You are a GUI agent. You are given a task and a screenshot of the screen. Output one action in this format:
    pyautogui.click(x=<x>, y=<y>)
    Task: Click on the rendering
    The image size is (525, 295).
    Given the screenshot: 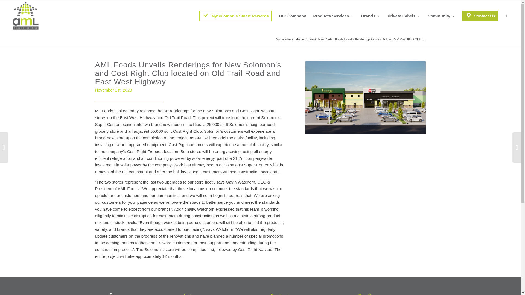 What is the action you would take?
    pyautogui.click(x=366, y=98)
    